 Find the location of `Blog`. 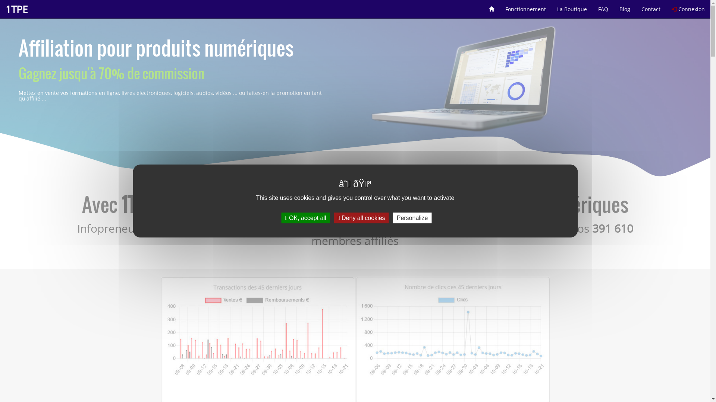

Blog is located at coordinates (625, 7).